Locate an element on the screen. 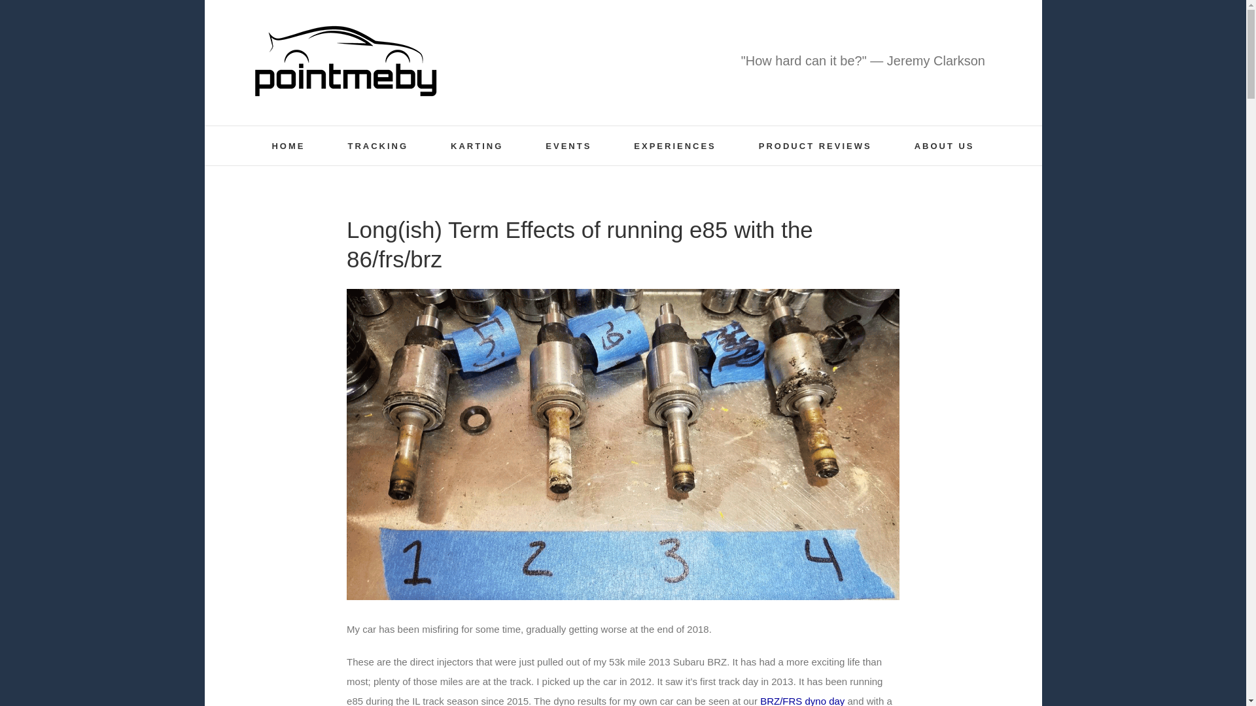  TRACKING is located at coordinates (378, 145).